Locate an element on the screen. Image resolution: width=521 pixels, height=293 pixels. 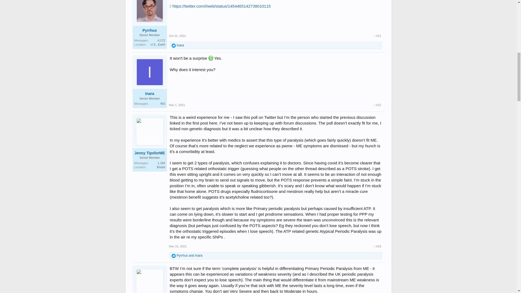
Oct 31, 2021 at 6:01 PM is located at coordinates (177, 36).